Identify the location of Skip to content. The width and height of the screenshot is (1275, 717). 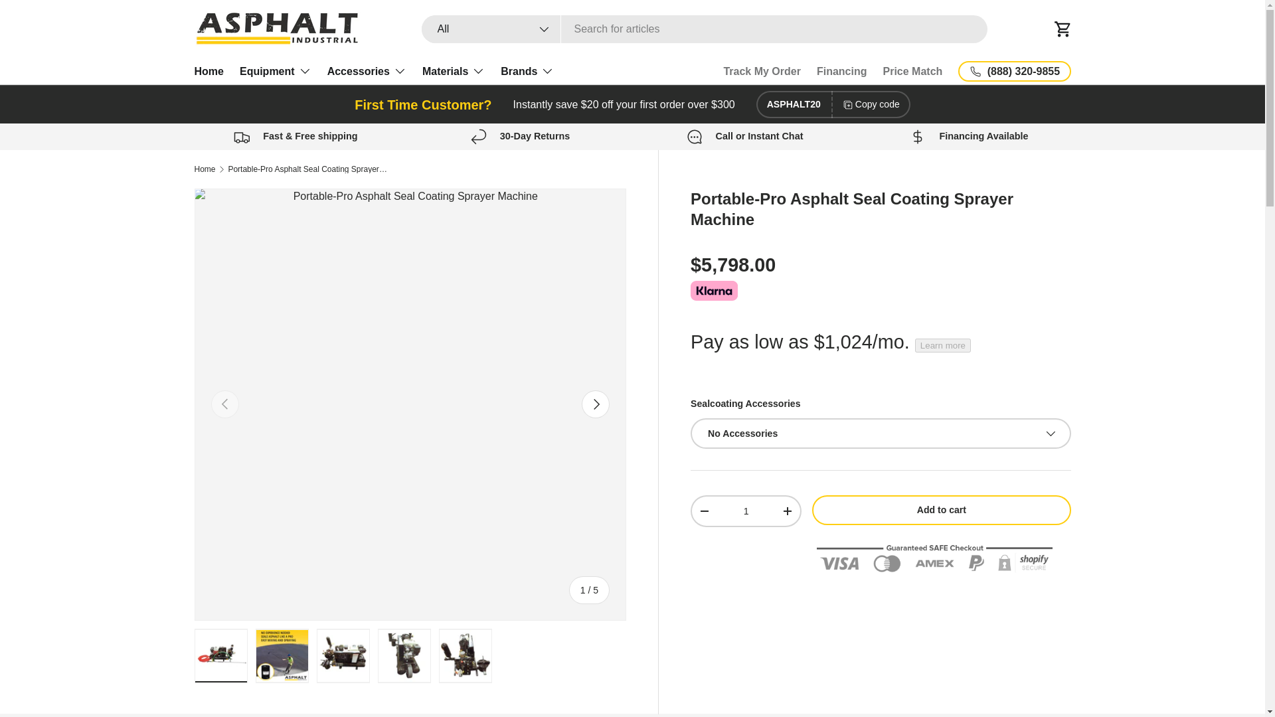
(60, 19).